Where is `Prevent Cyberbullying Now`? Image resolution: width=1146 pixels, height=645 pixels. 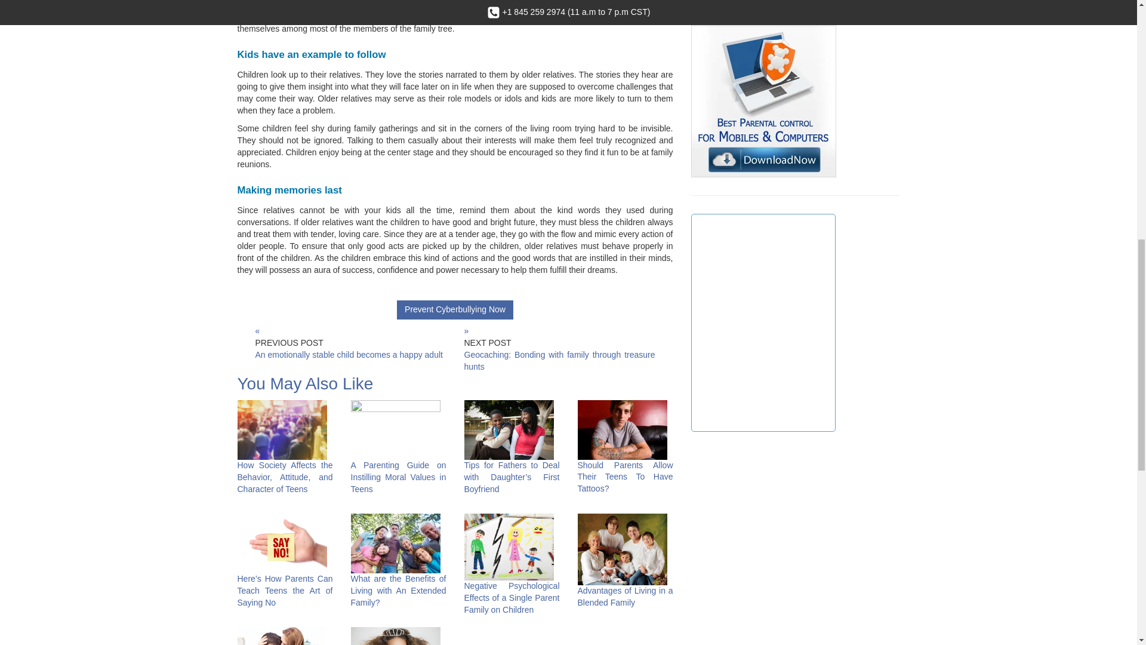
Prevent Cyberbullying Now is located at coordinates (455, 309).